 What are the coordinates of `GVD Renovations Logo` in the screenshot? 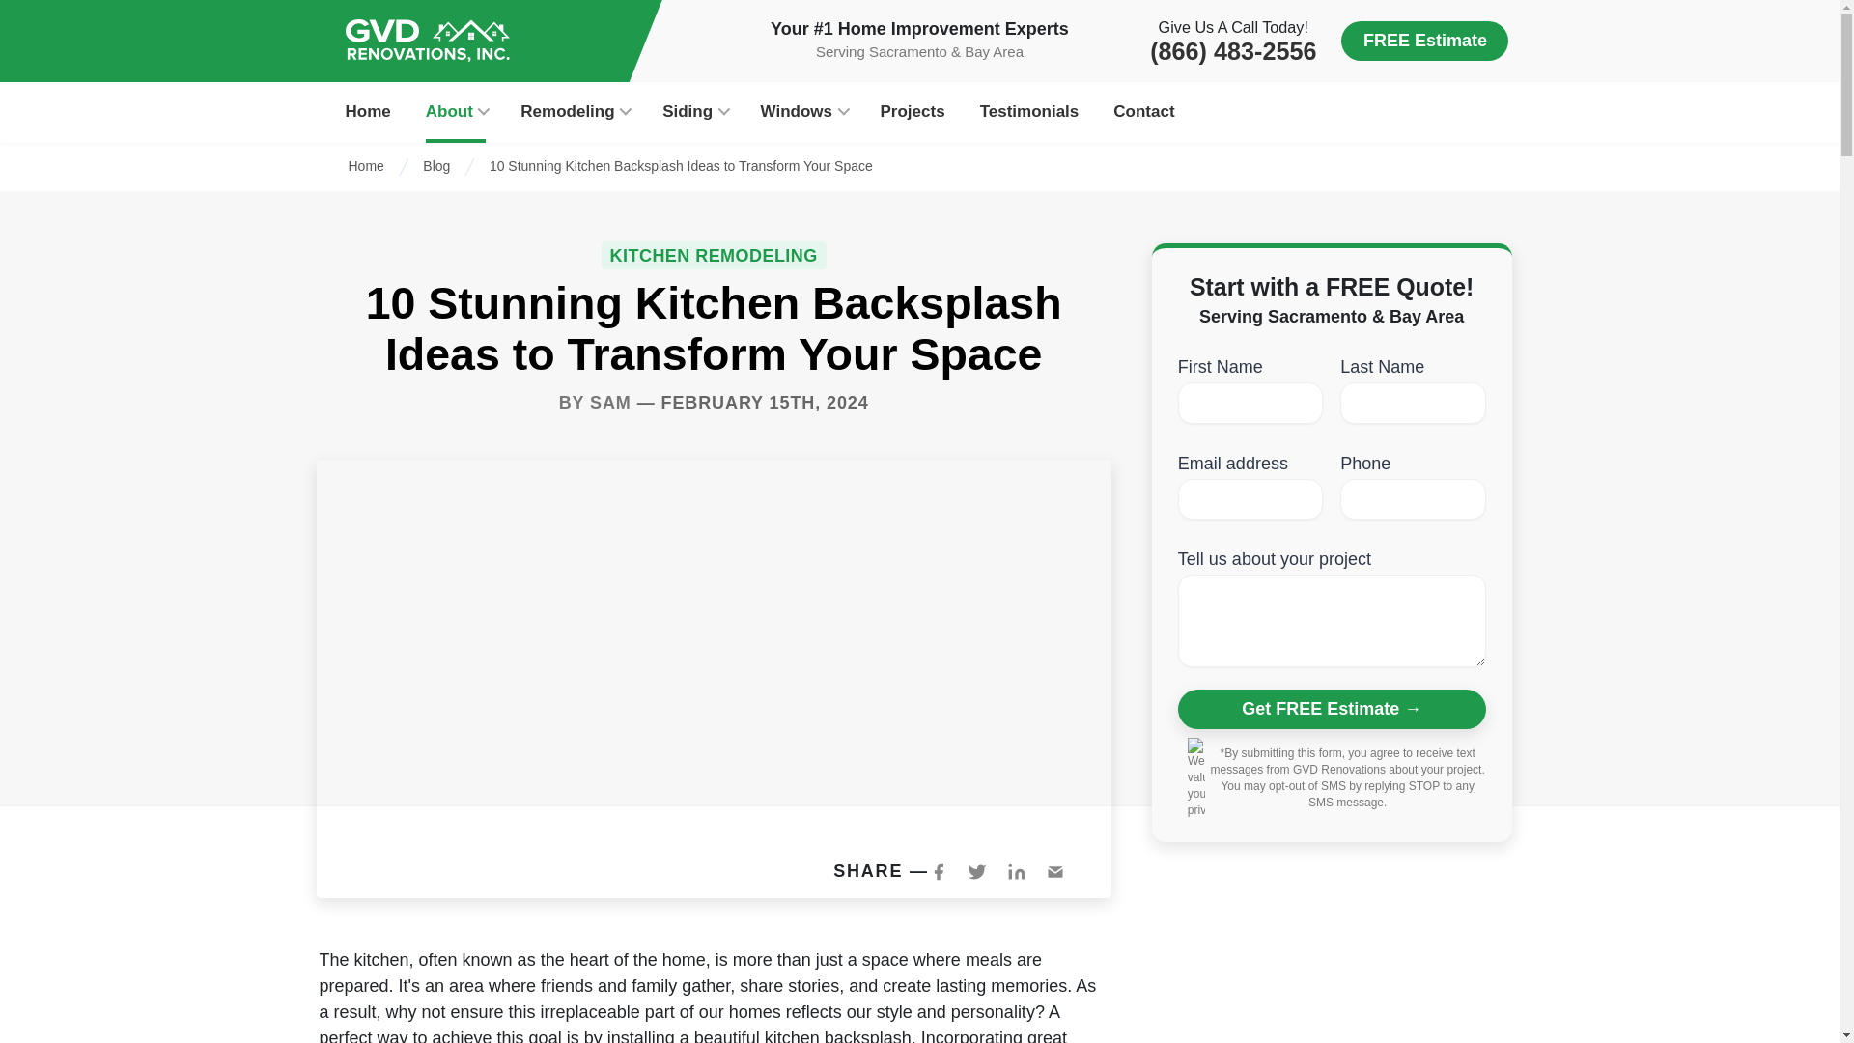 It's located at (427, 41).